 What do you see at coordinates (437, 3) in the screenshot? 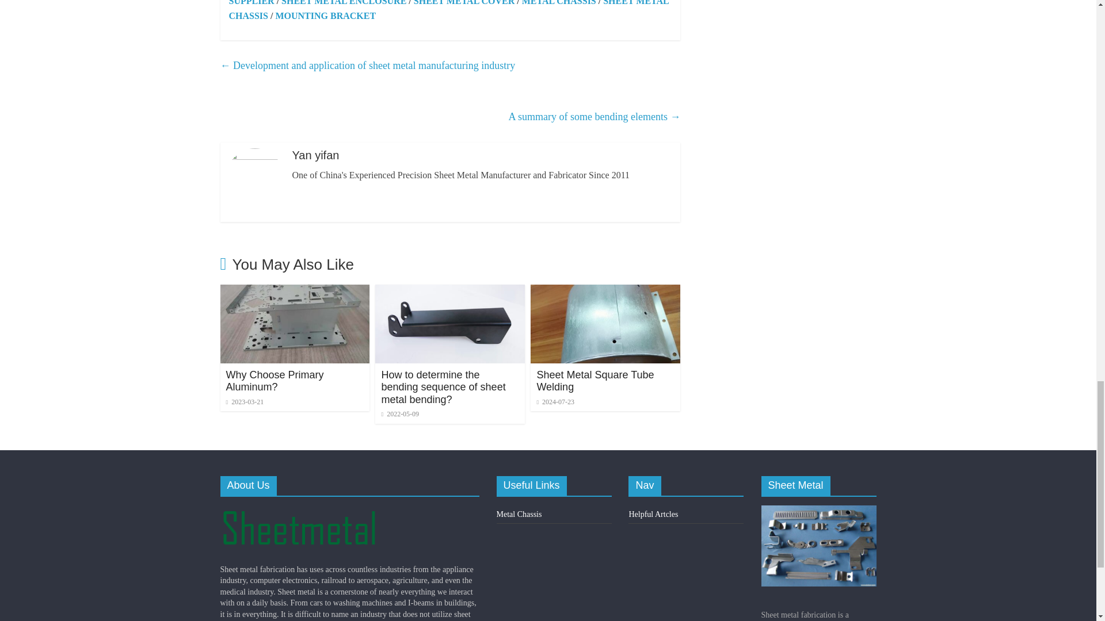
I see `SHEET METAL SUPPLIER` at bounding box center [437, 3].